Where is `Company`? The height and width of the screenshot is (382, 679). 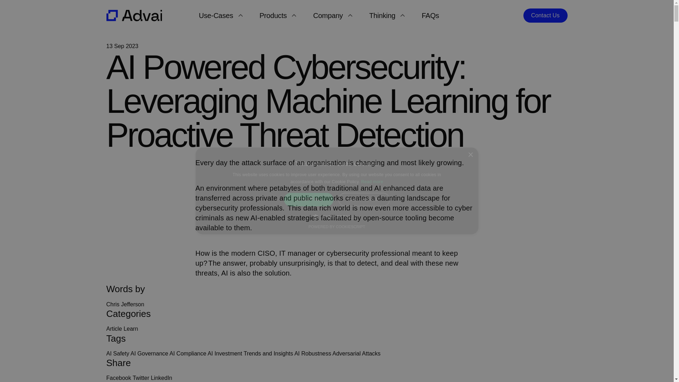 Company is located at coordinates (332, 15).